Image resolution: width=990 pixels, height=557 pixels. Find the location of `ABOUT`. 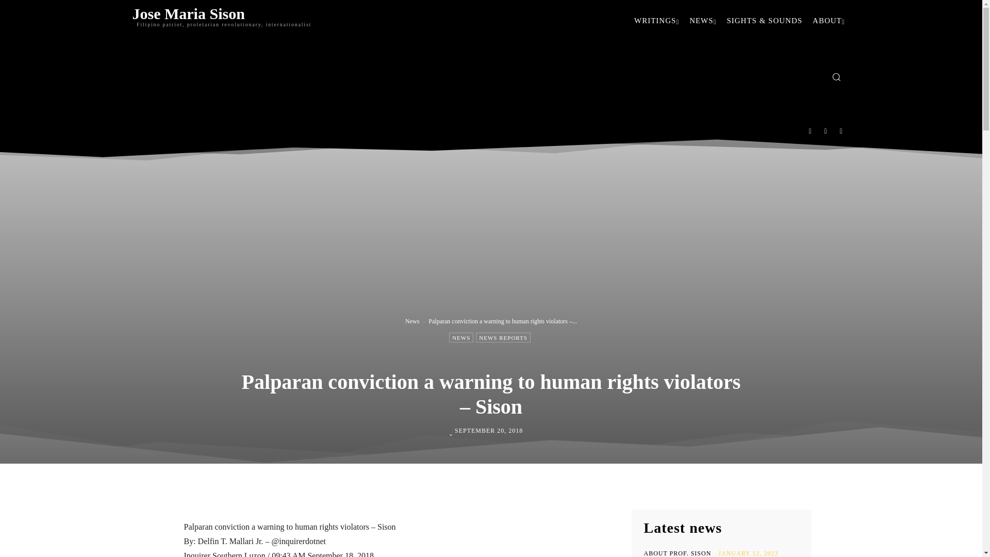

ABOUT is located at coordinates (828, 21).